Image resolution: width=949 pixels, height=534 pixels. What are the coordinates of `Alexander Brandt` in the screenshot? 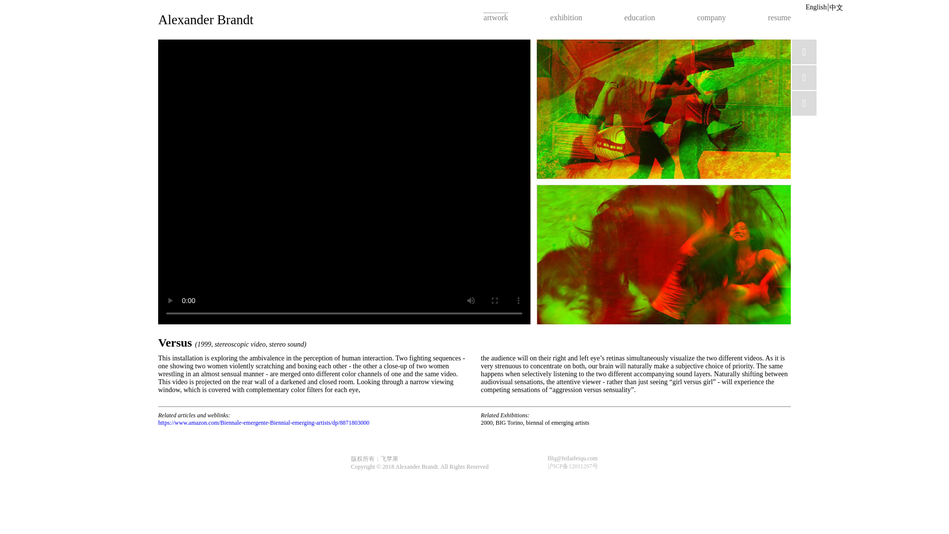 It's located at (206, 20).